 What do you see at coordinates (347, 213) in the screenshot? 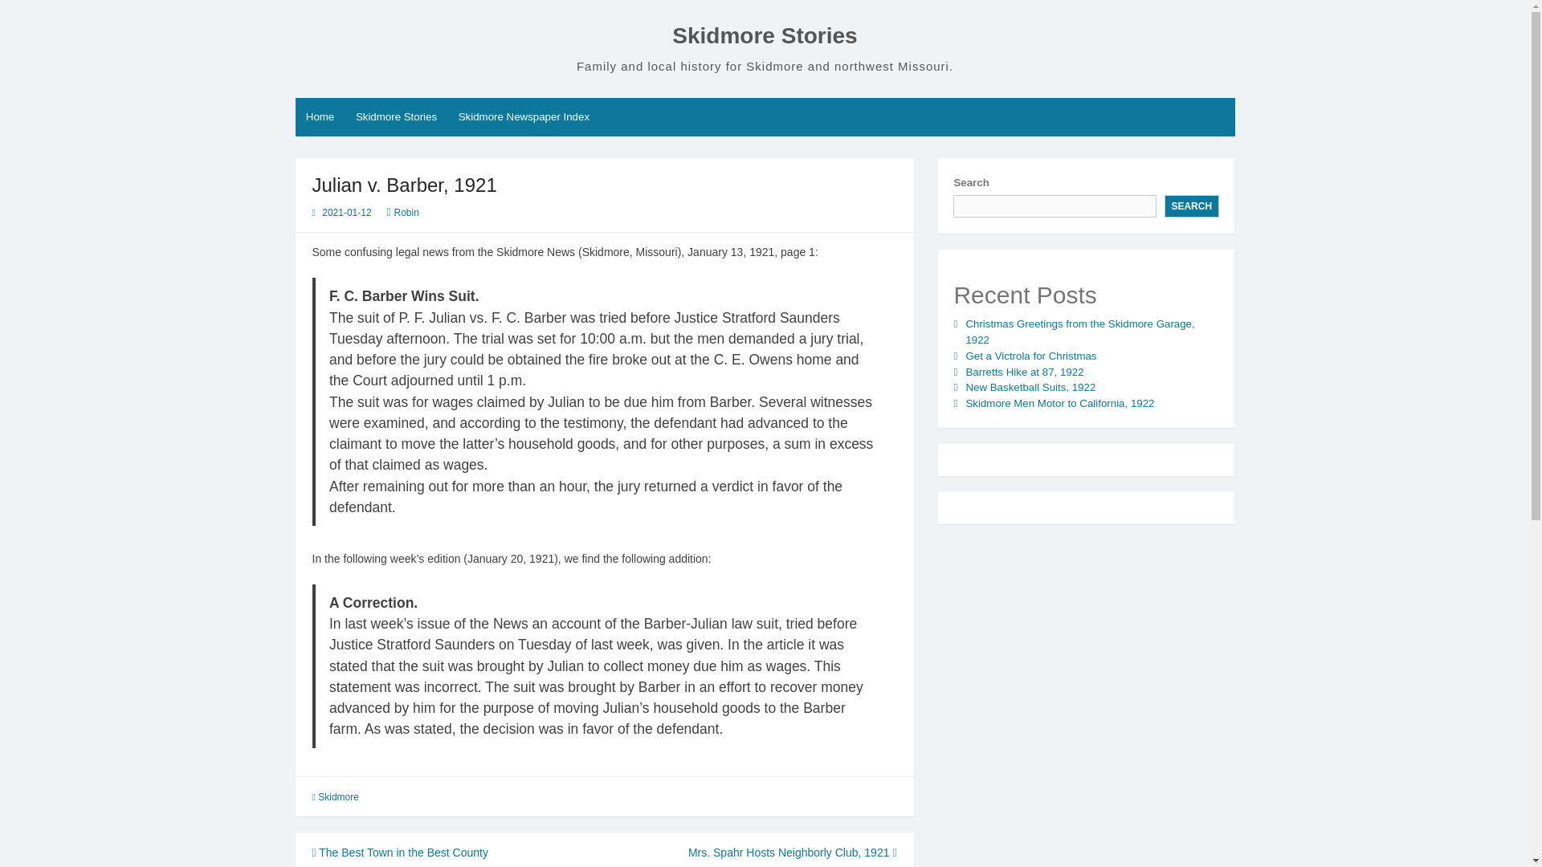
I see `2021-01-12` at bounding box center [347, 213].